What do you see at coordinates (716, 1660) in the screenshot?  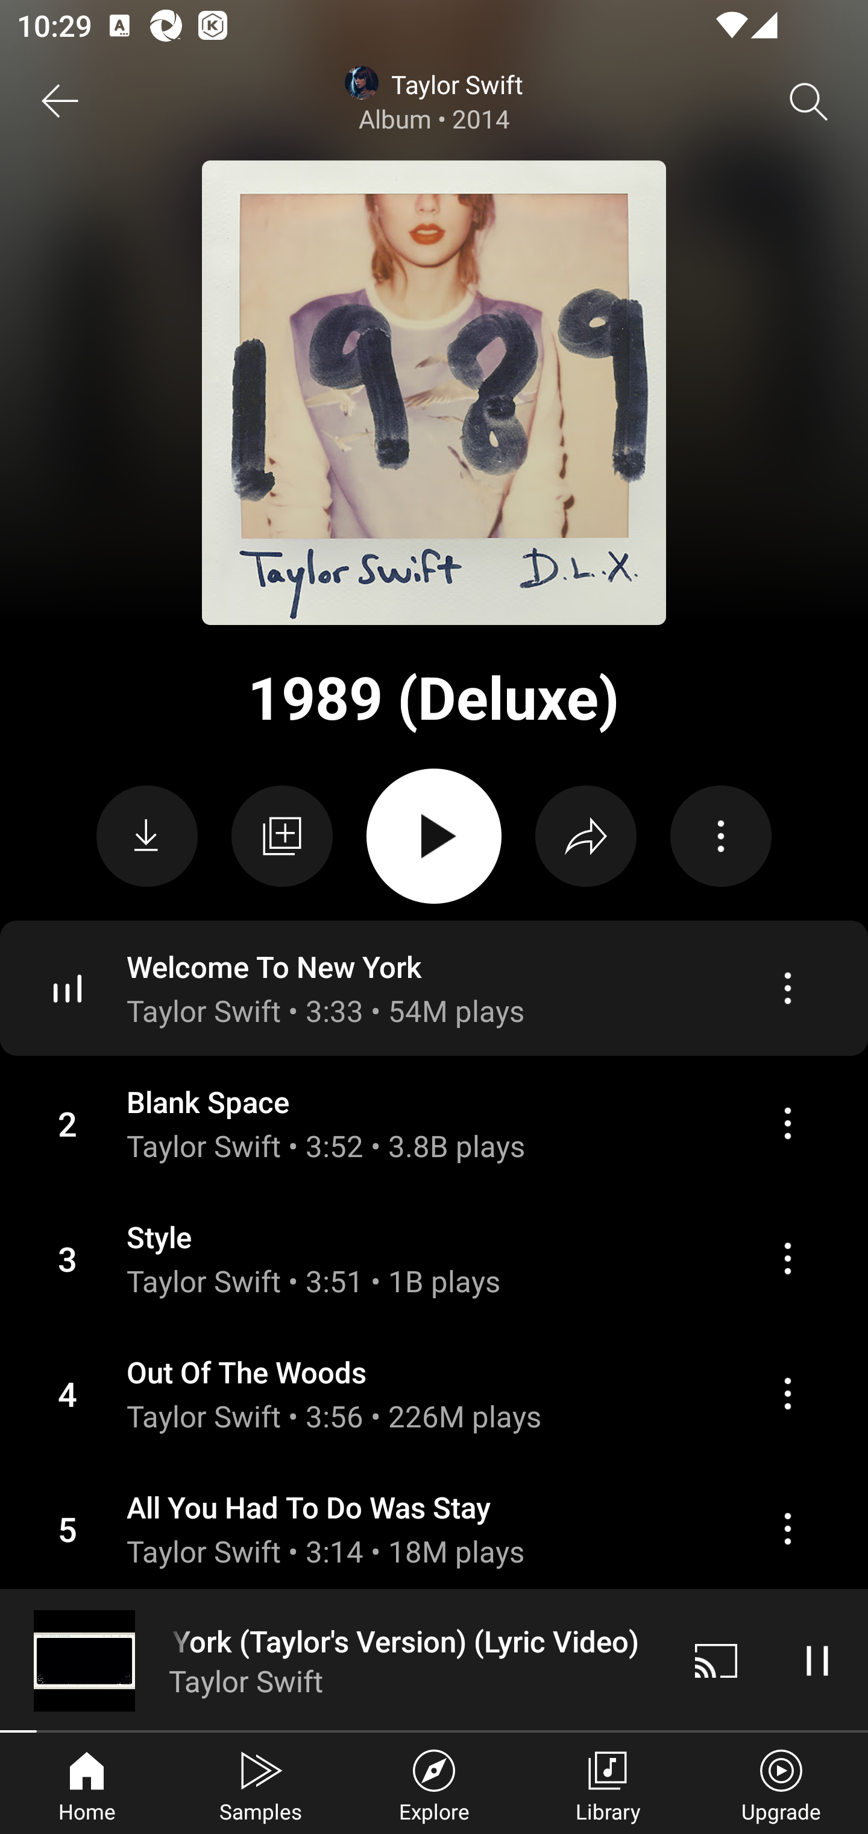 I see `Cast. Disconnected` at bounding box center [716, 1660].